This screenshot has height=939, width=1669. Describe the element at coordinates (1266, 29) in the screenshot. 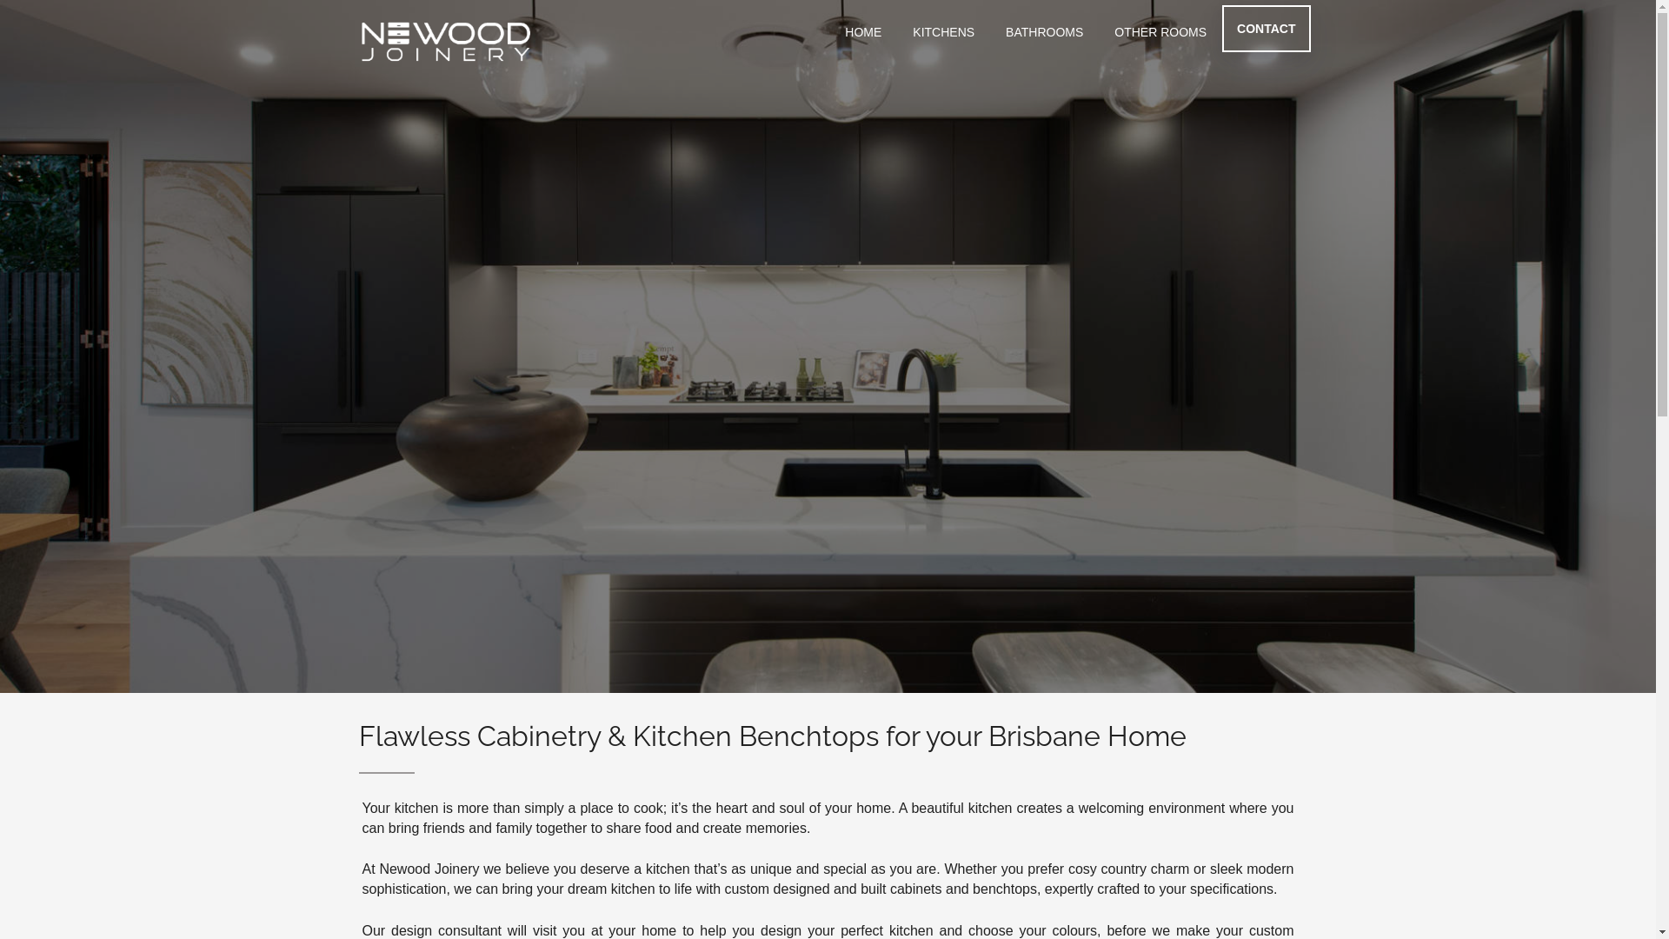

I see `CONTACT` at that location.